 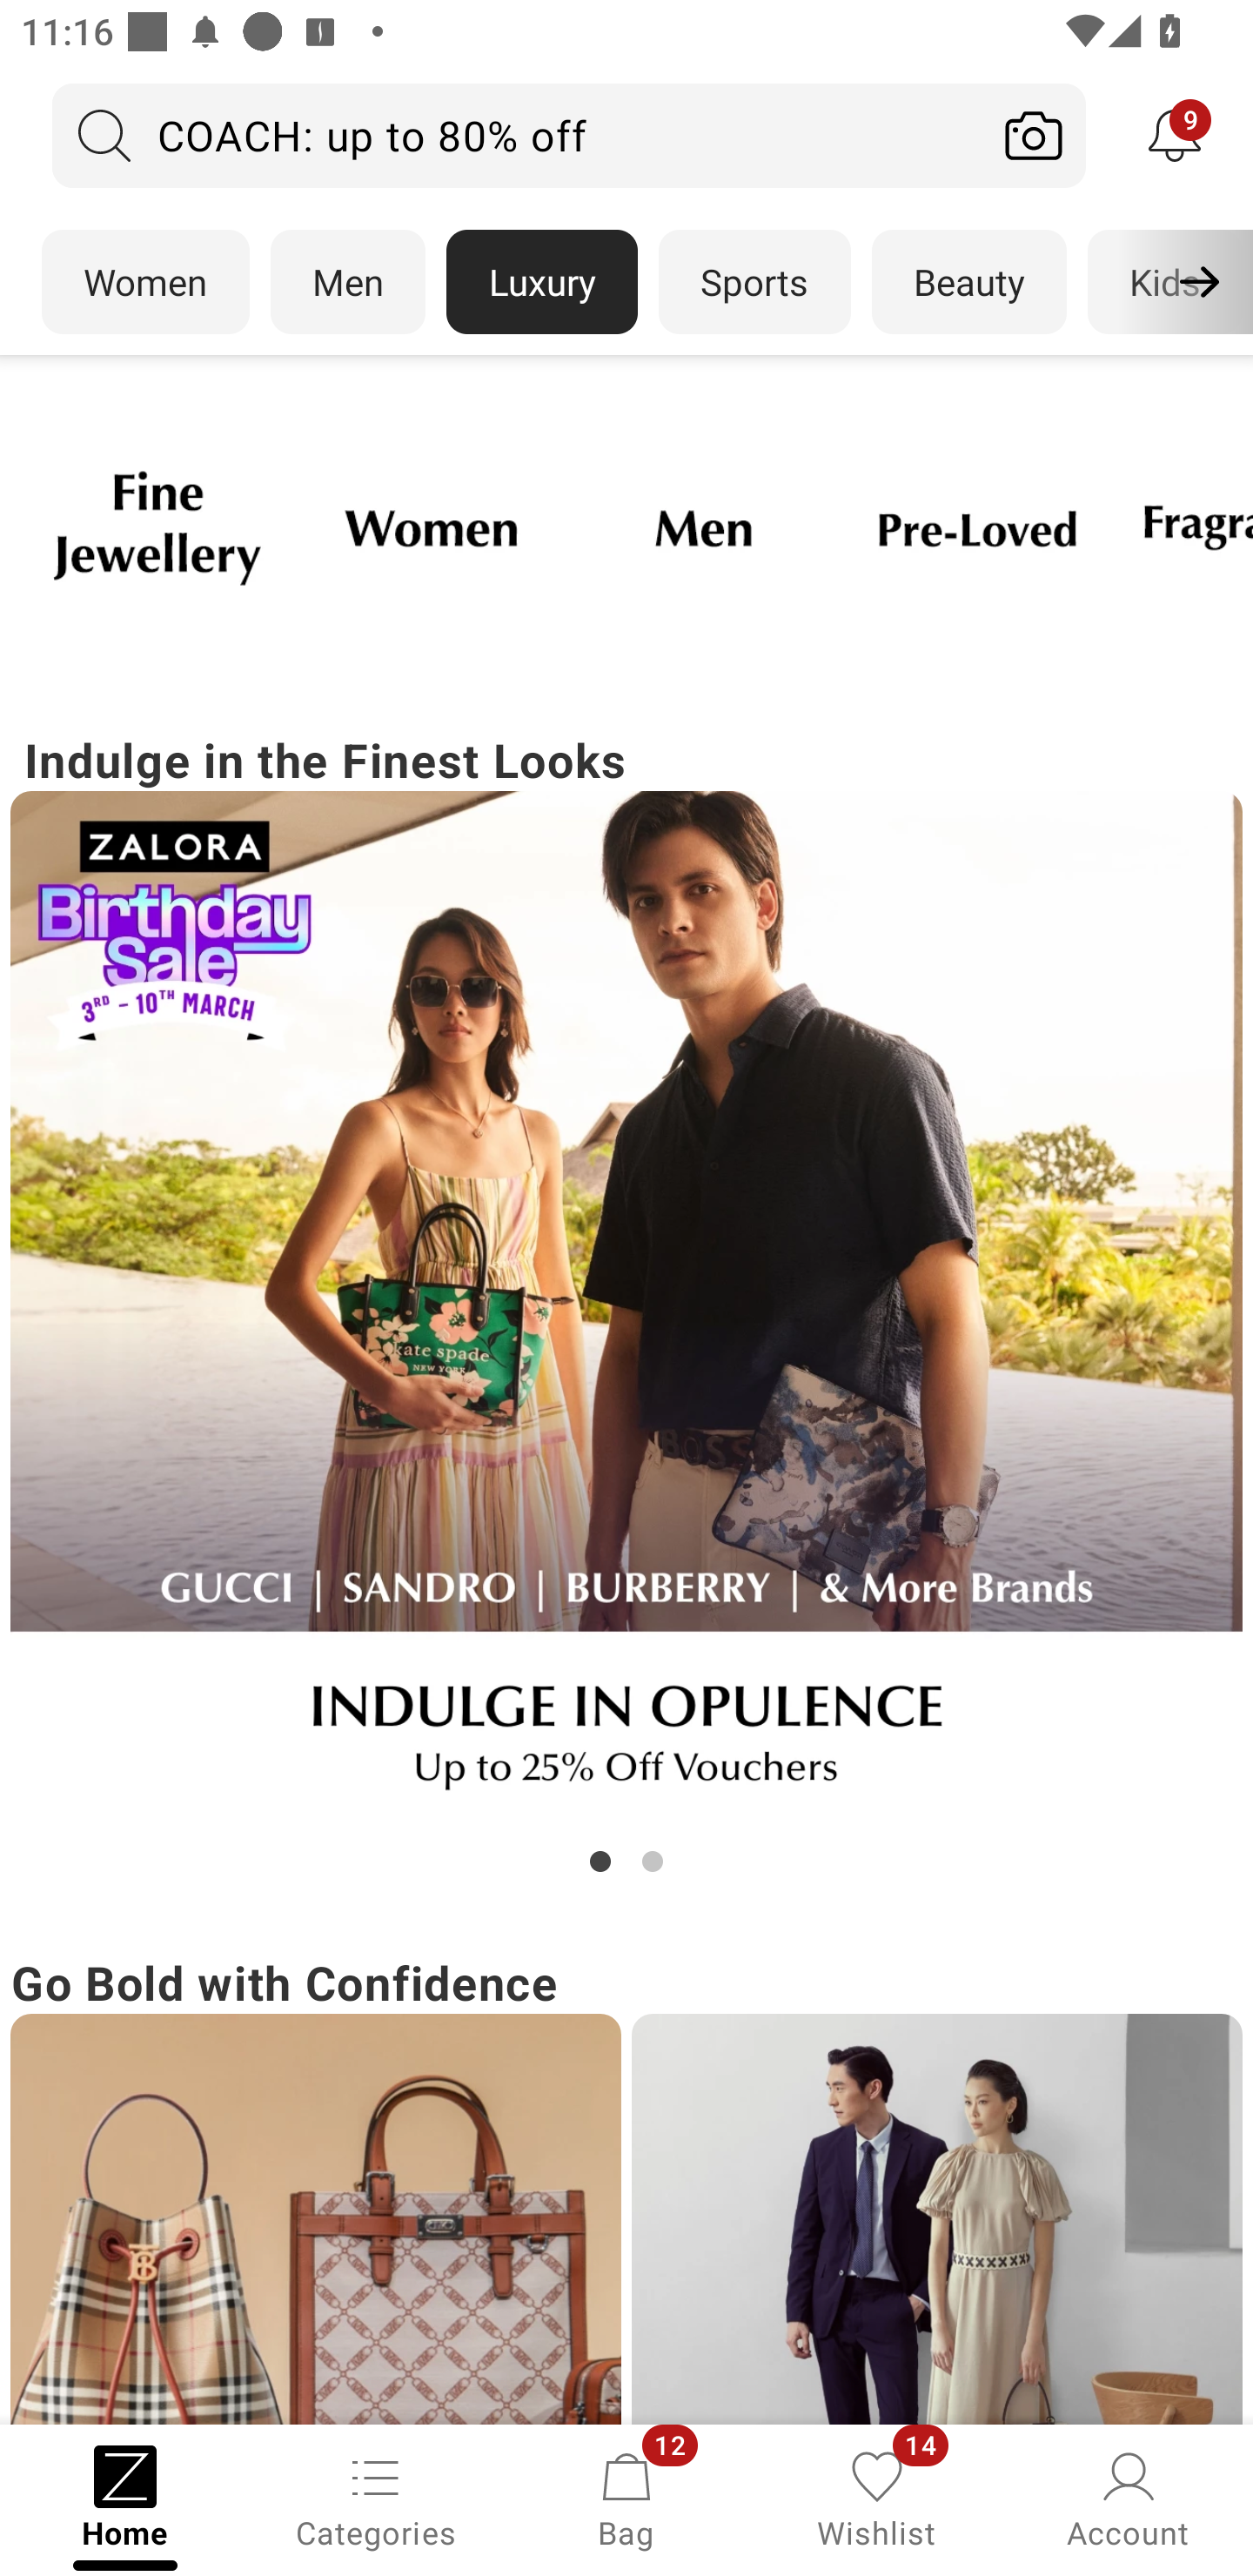 What do you see at coordinates (976, 527) in the screenshot?
I see `Campaign banner` at bounding box center [976, 527].